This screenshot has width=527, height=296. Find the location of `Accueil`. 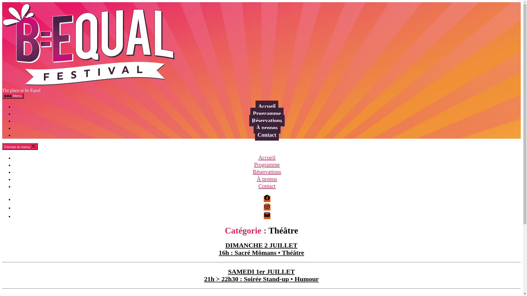

Accueil is located at coordinates (267, 158).